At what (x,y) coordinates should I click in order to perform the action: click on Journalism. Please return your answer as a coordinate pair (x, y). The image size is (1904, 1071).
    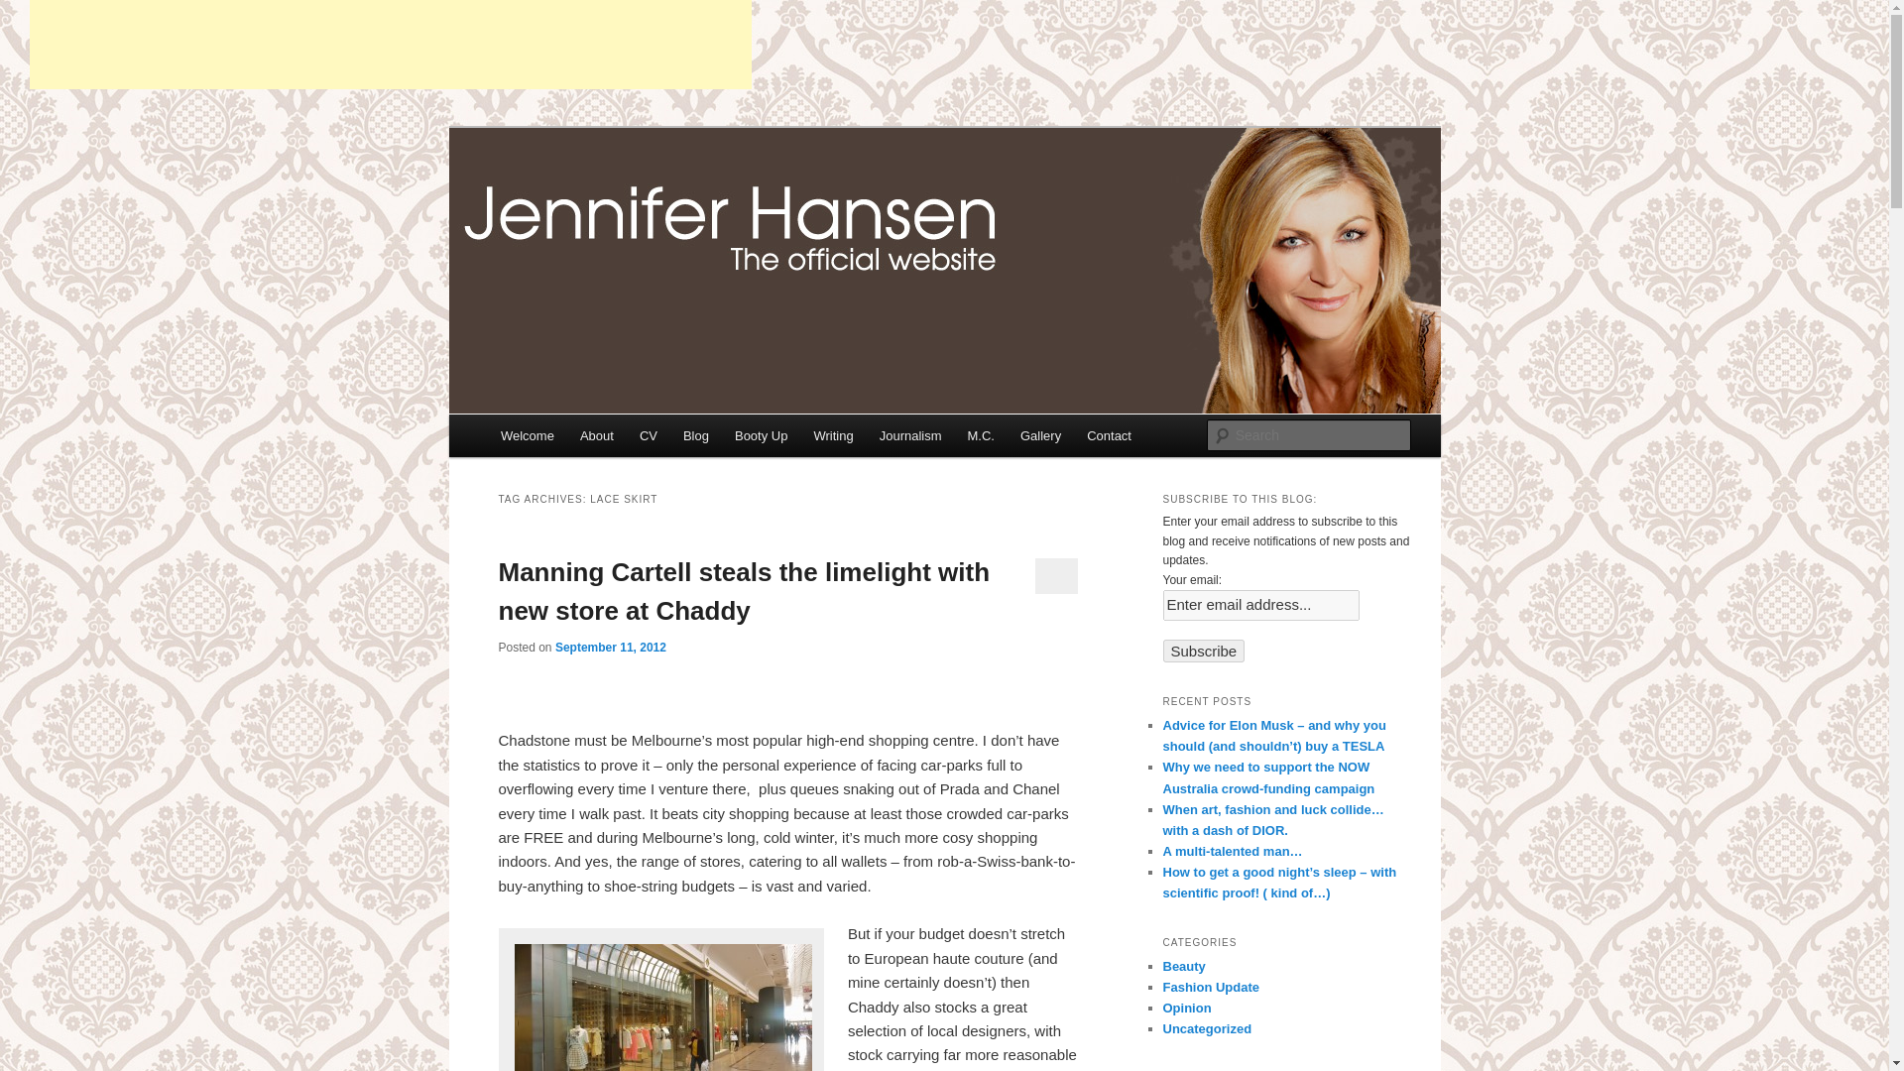
    Looking at the image, I should click on (910, 435).